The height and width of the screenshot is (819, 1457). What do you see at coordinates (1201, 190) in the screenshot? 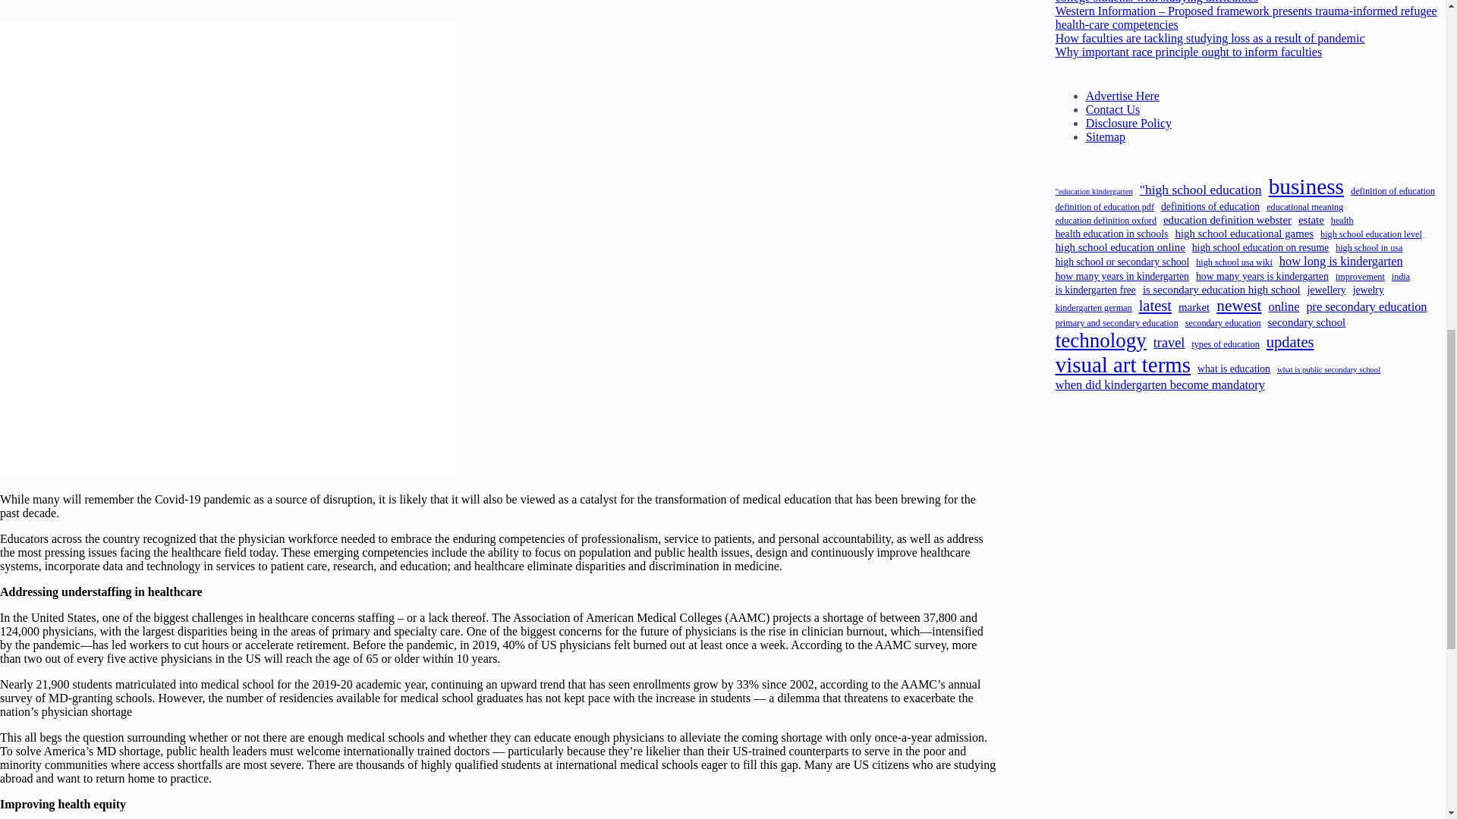
I see `"high school education` at bounding box center [1201, 190].